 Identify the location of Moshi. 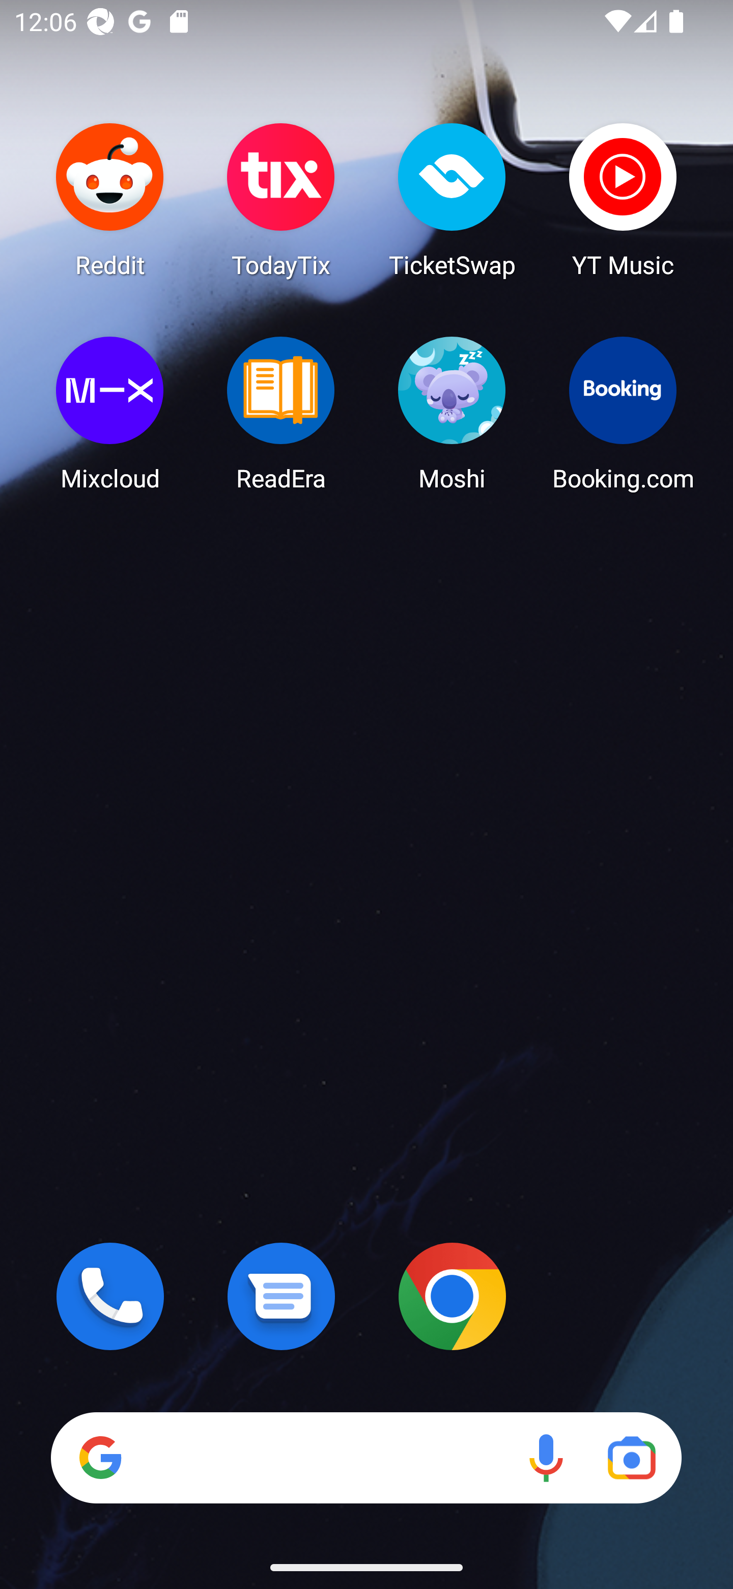
(452, 413).